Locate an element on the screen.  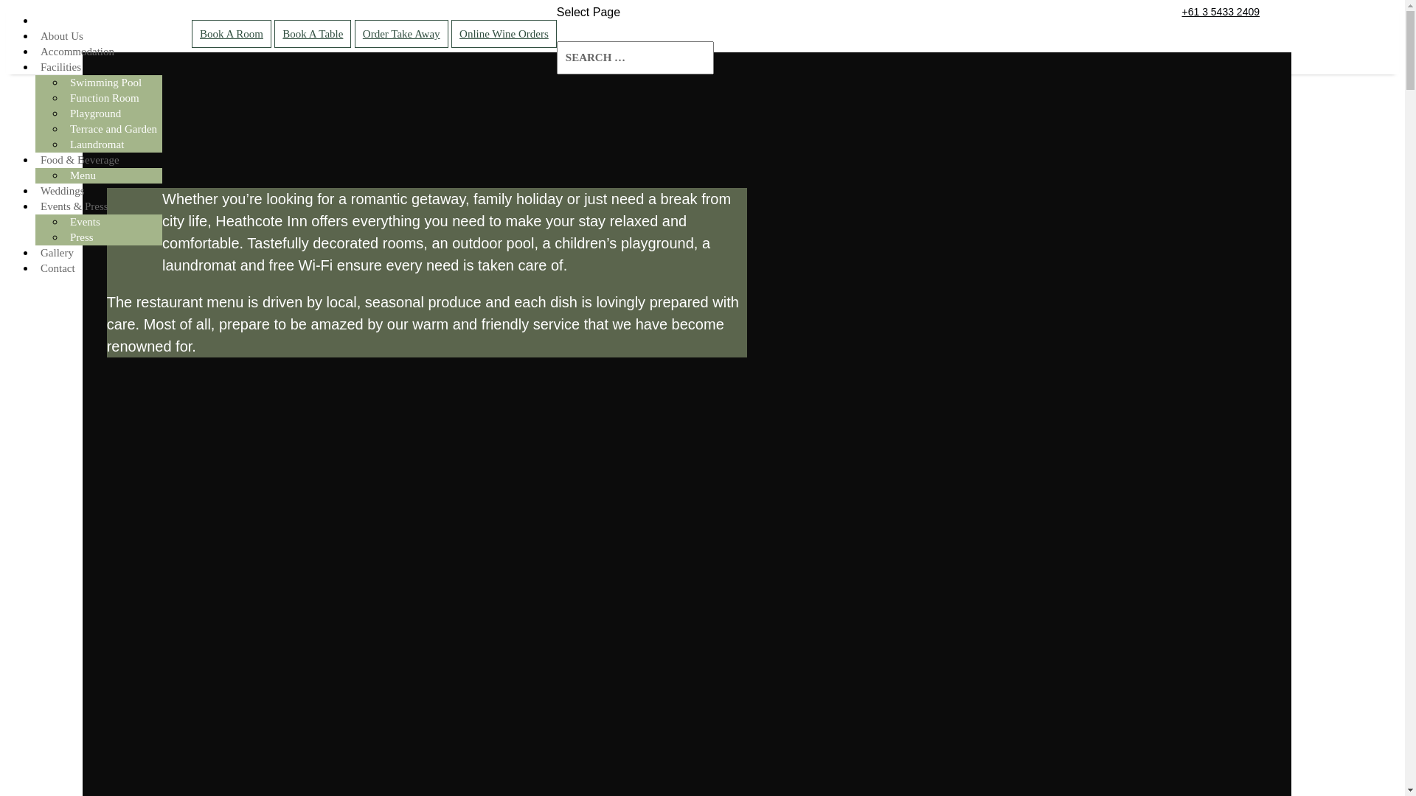
Online Wine Orders is located at coordinates (504, 34).